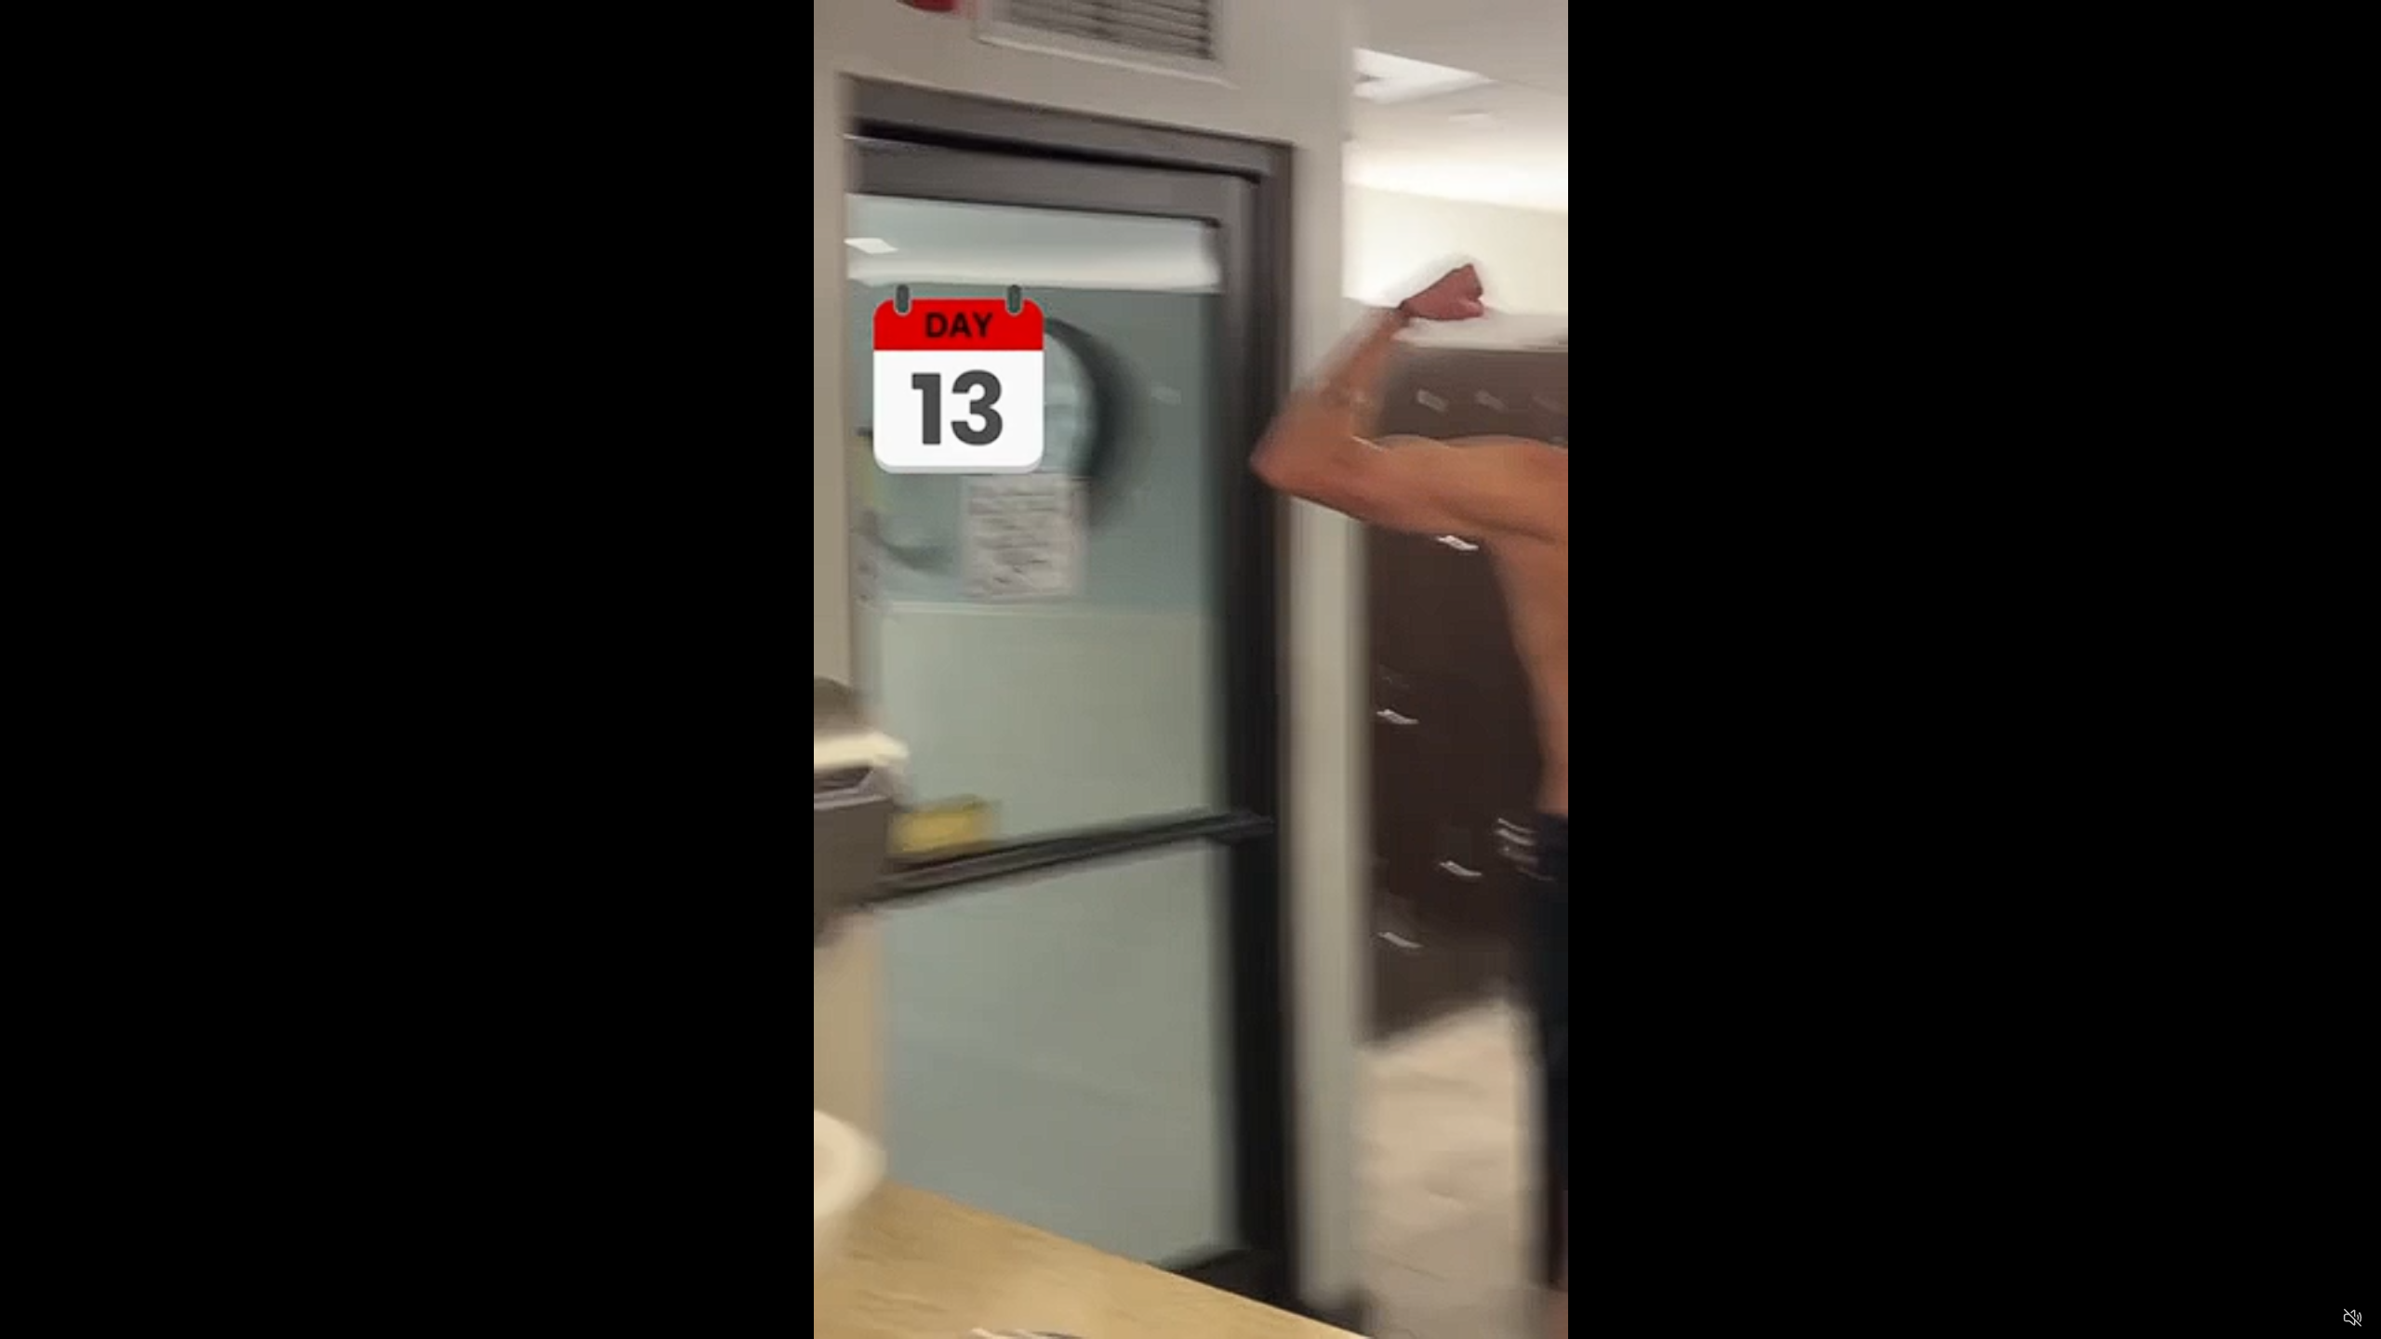 This screenshot has width=2381, height=1339. Describe the element at coordinates (28, 1319) in the screenshot. I see `Pause` at that location.